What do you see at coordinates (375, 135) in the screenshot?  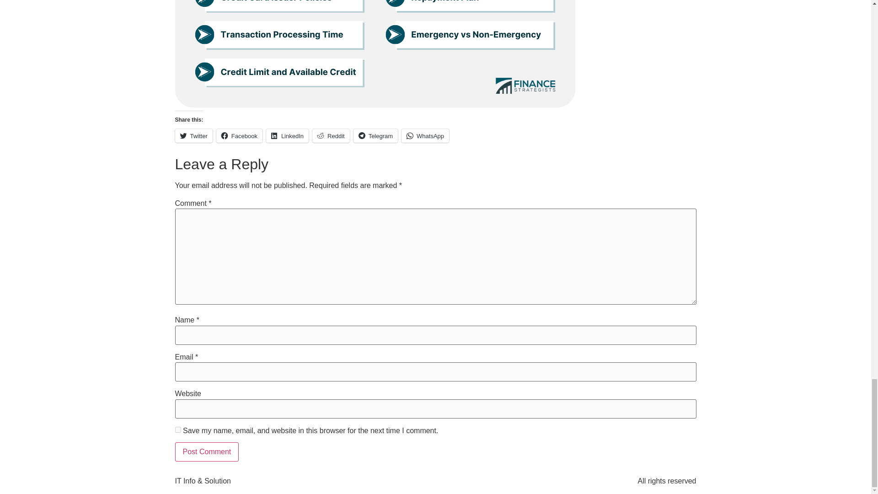 I see `Click to share on Telegram` at bounding box center [375, 135].